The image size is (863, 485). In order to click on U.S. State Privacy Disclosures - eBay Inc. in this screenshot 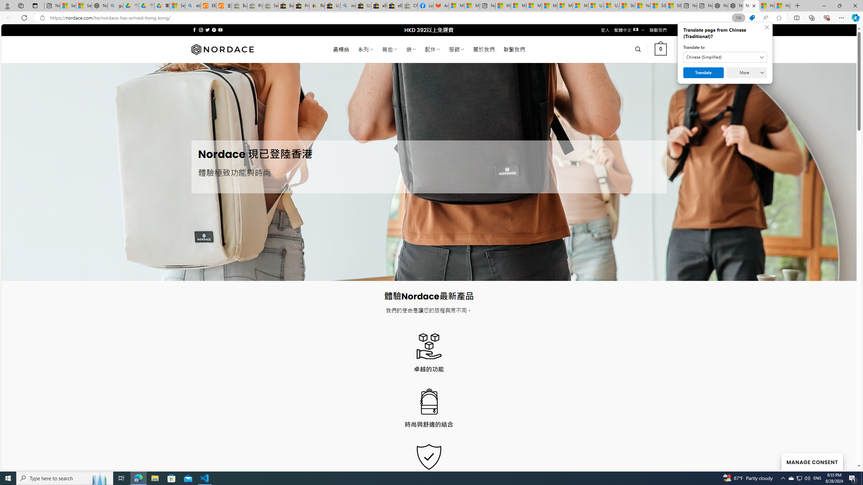, I will do `click(364, 6)`.